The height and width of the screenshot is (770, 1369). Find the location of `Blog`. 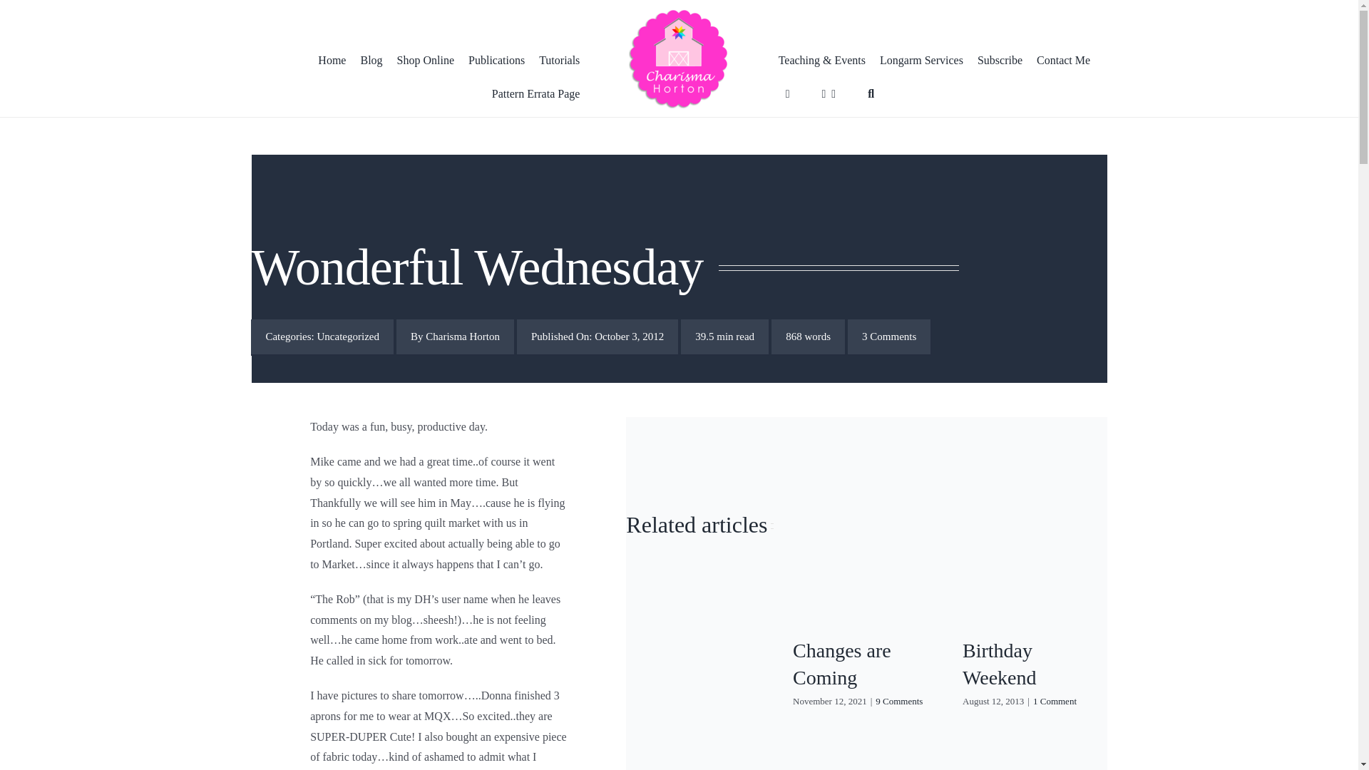

Blog is located at coordinates (371, 61).